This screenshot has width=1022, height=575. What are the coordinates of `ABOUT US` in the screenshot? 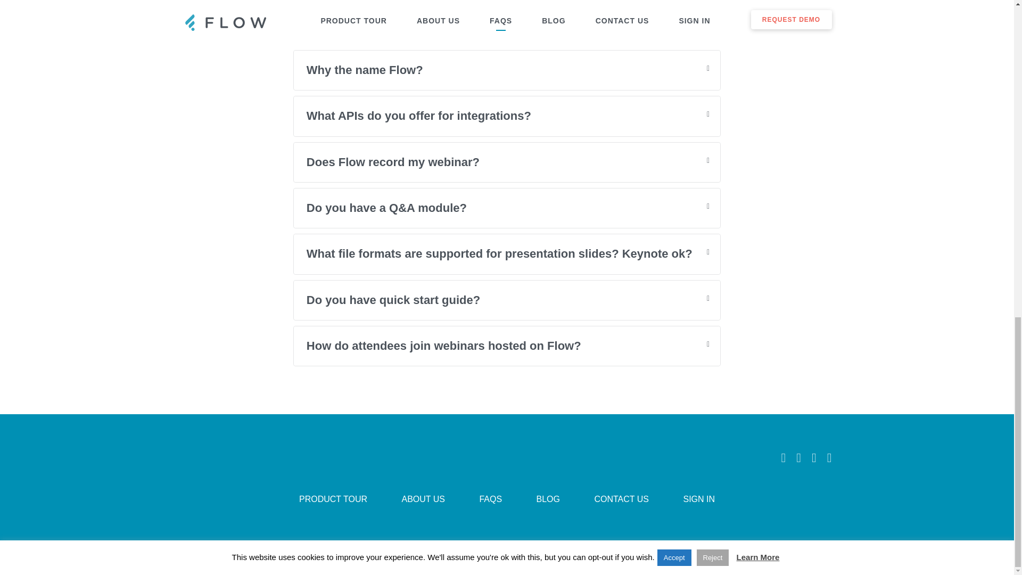 It's located at (423, 499).